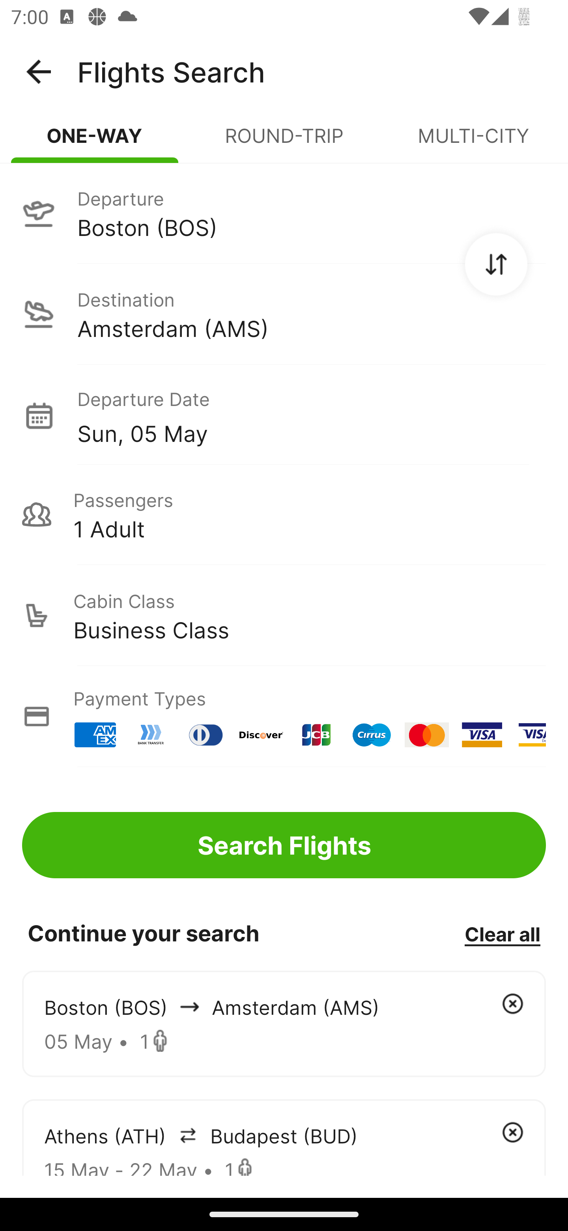 This screenshot has height=1231, width=568. Describe the element at coordinates (95, 142) in the screenshot. I see `ONE-WAY` at that location.